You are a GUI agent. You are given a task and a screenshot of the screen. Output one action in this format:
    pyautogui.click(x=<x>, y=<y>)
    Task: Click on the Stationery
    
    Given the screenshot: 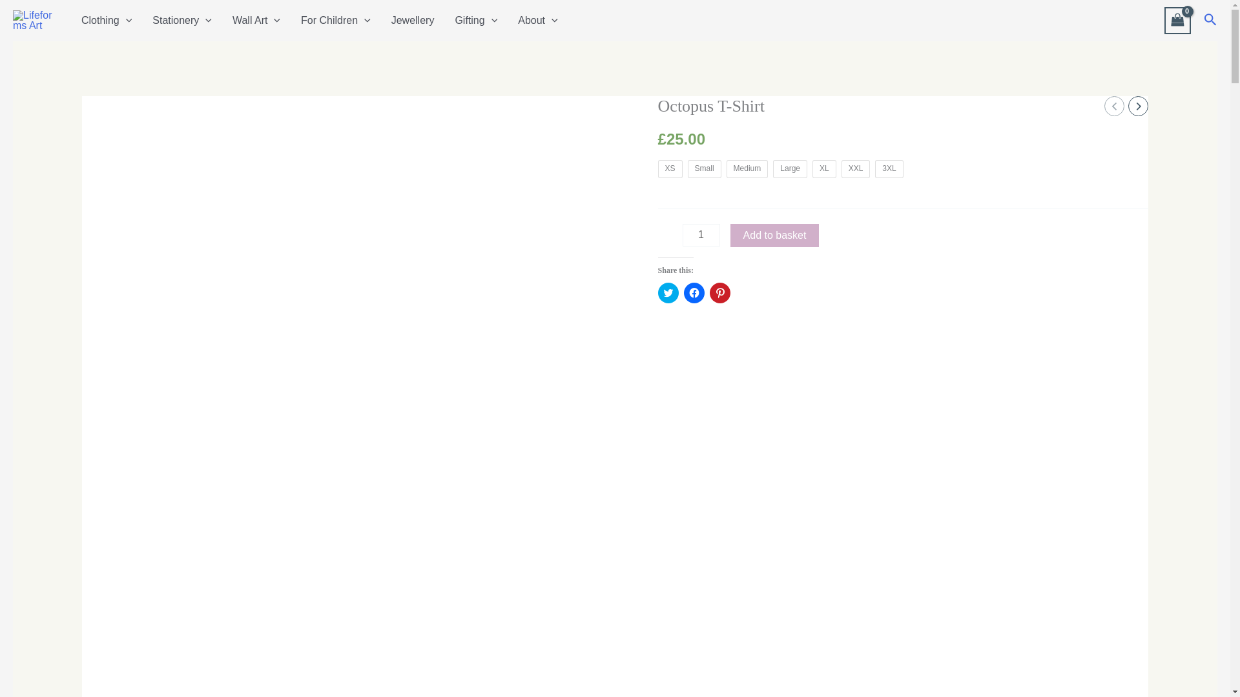 What is the action you would take?
    pyautogui.click(x=182, y=21)
    